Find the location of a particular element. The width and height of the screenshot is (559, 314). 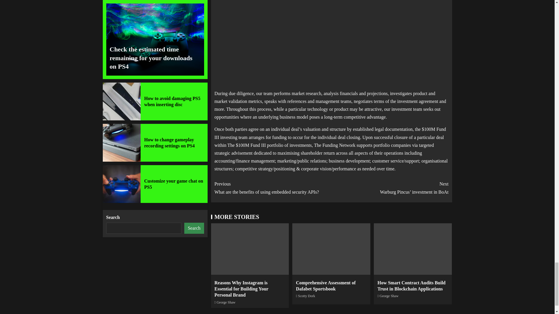

George Shaw is located at coordinates (226, 302).